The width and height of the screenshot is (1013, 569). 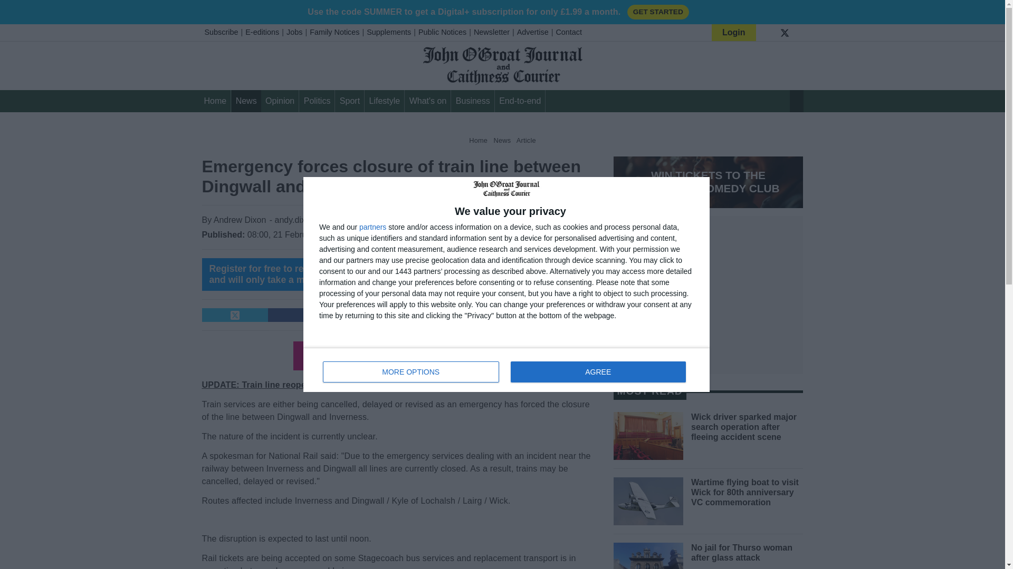 What do you see at coordinates (411, 371) in the screenshot?
I see `MORE OPTIONS` at bounding box center [411, 371].